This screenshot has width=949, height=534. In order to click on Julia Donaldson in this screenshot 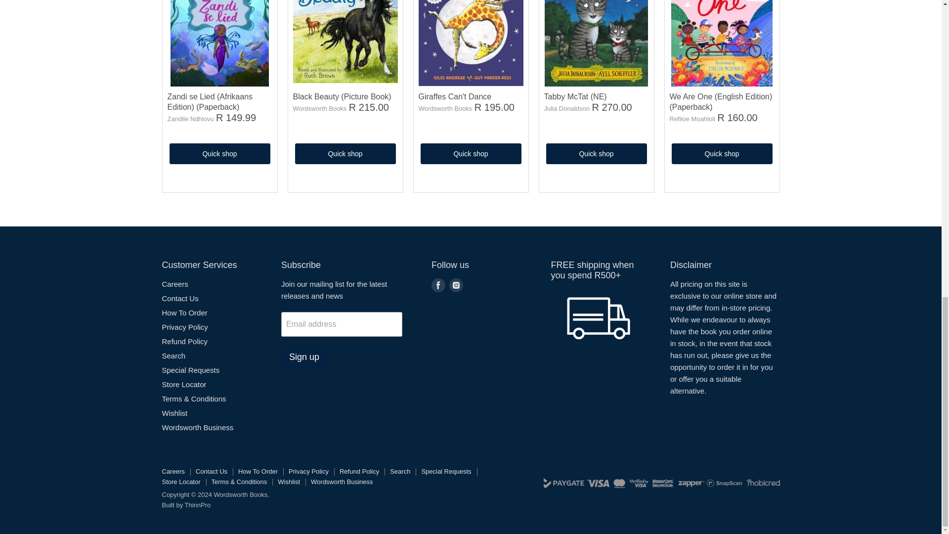, I will do `click(566, 108)`.